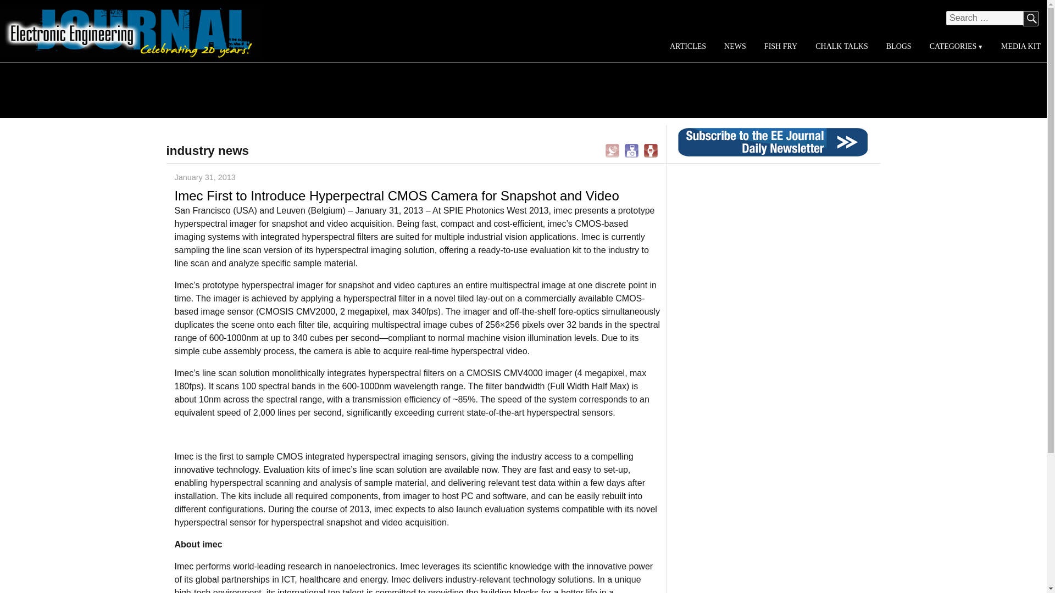 The image size is (1055, 593). I want to click on BLOGS, so click(898, 46).